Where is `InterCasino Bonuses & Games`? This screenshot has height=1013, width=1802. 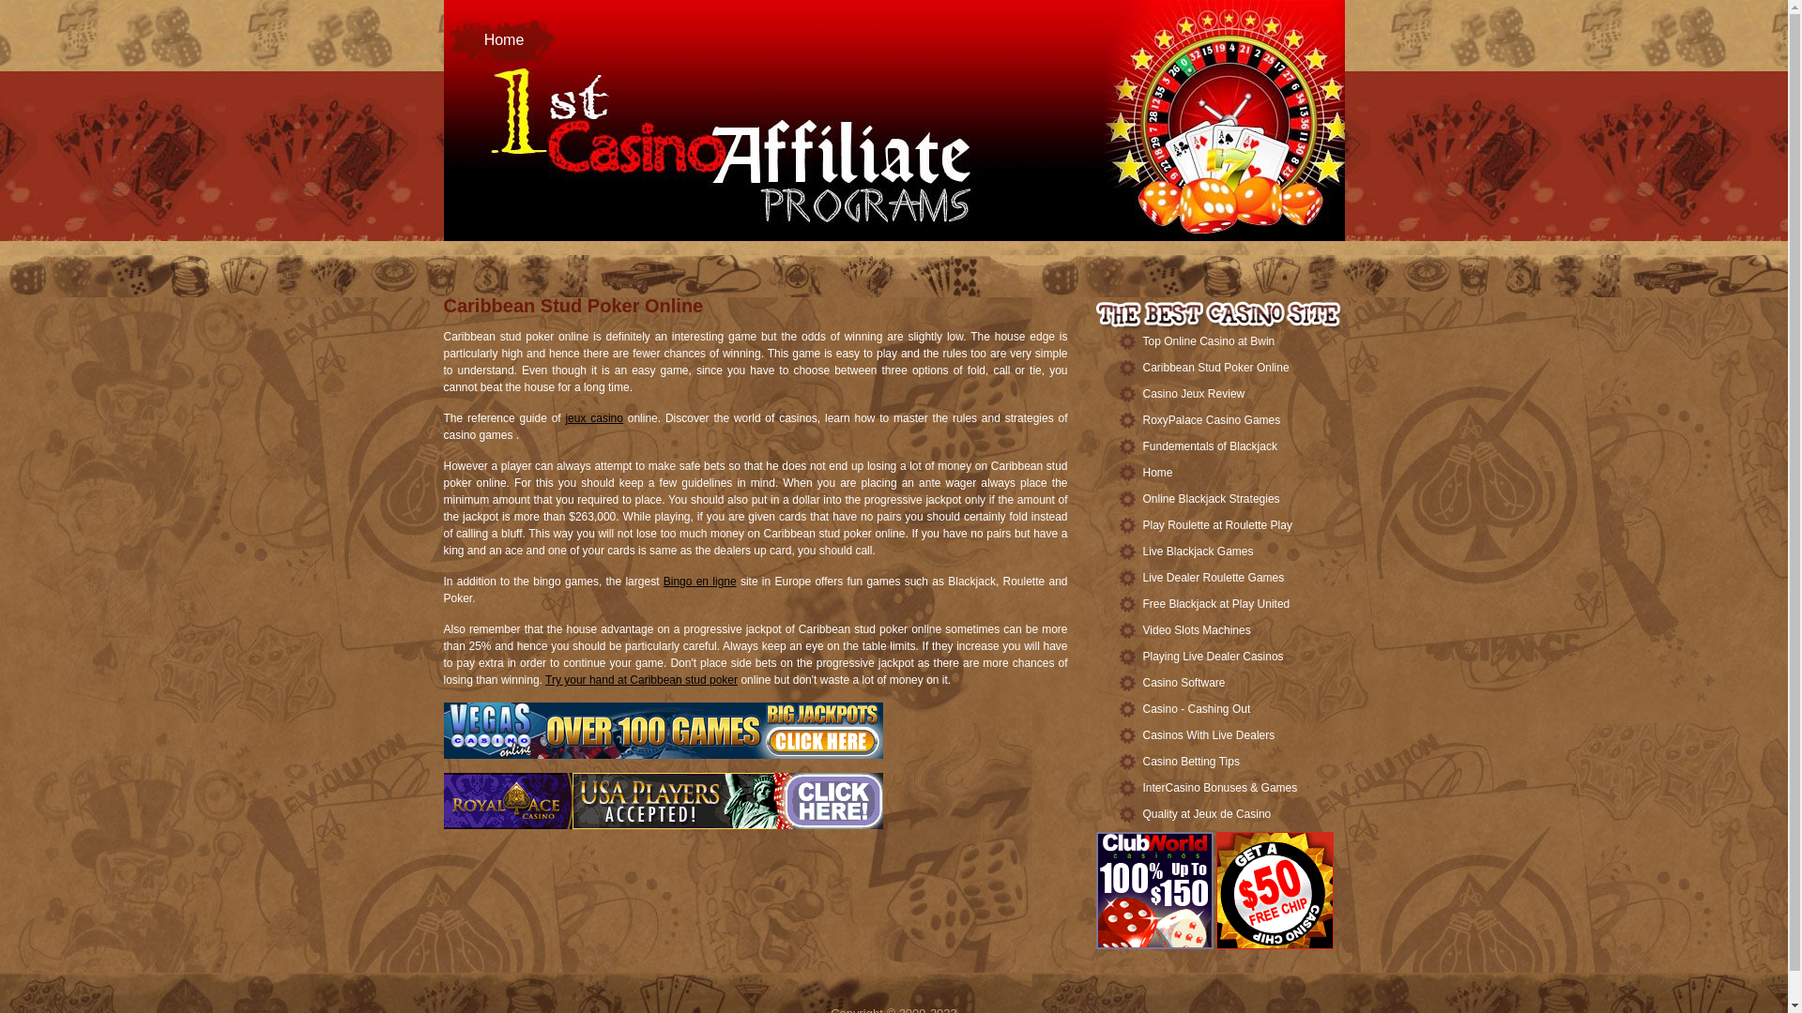
InterCasino Bonuses & Games is located at coordinates (1220, 788).